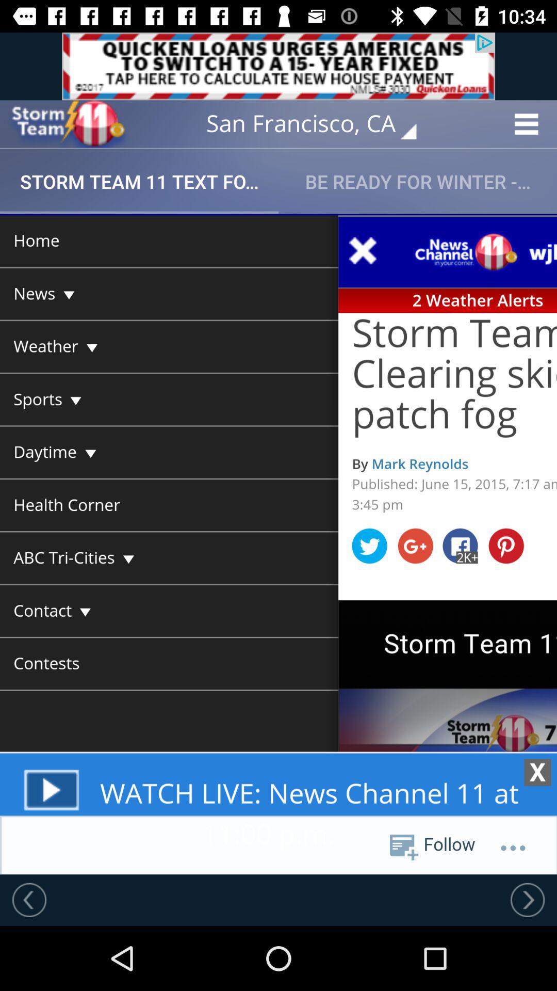 The height and width of the screenshot is (991, 557). What do you see at coordinates (68, 124) in the screenshot?
I see `go to storm team 11 homepage` at bounding box center [68, 124].